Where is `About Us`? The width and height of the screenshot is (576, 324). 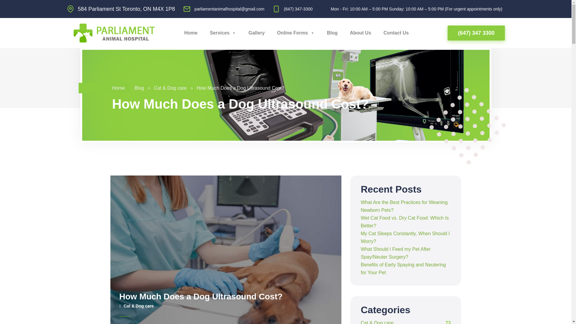 About Us is located at coordinates (359, 33).